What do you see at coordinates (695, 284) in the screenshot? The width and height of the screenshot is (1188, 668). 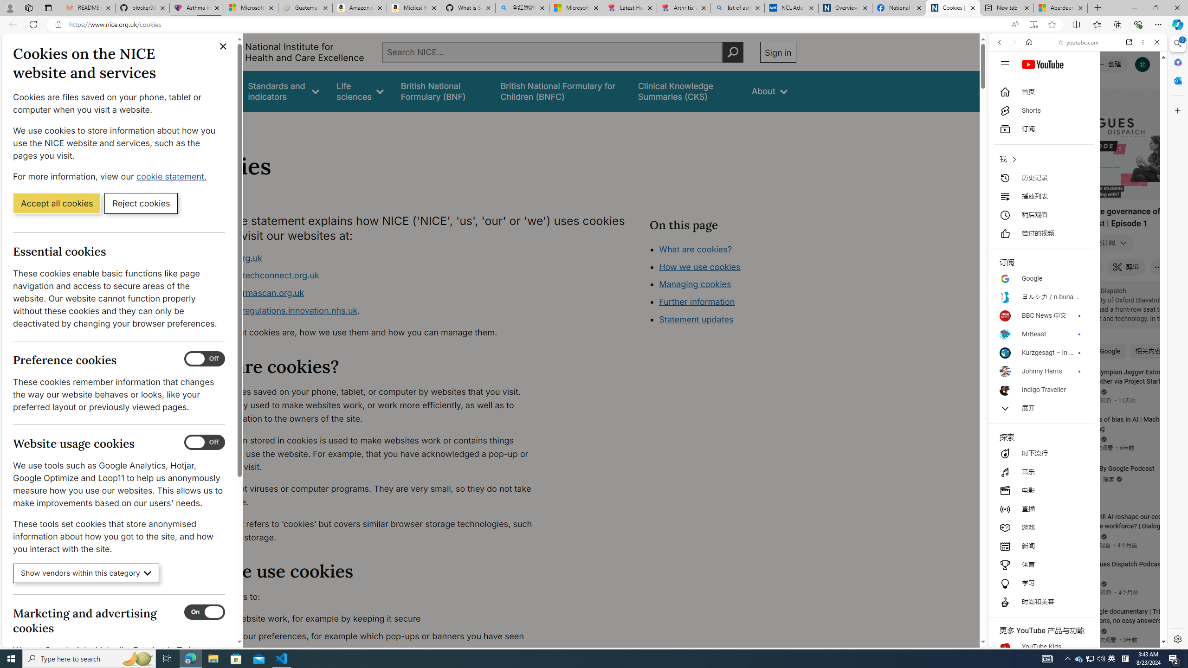 I see `Managing cookies` at bounding box center [695, 284].